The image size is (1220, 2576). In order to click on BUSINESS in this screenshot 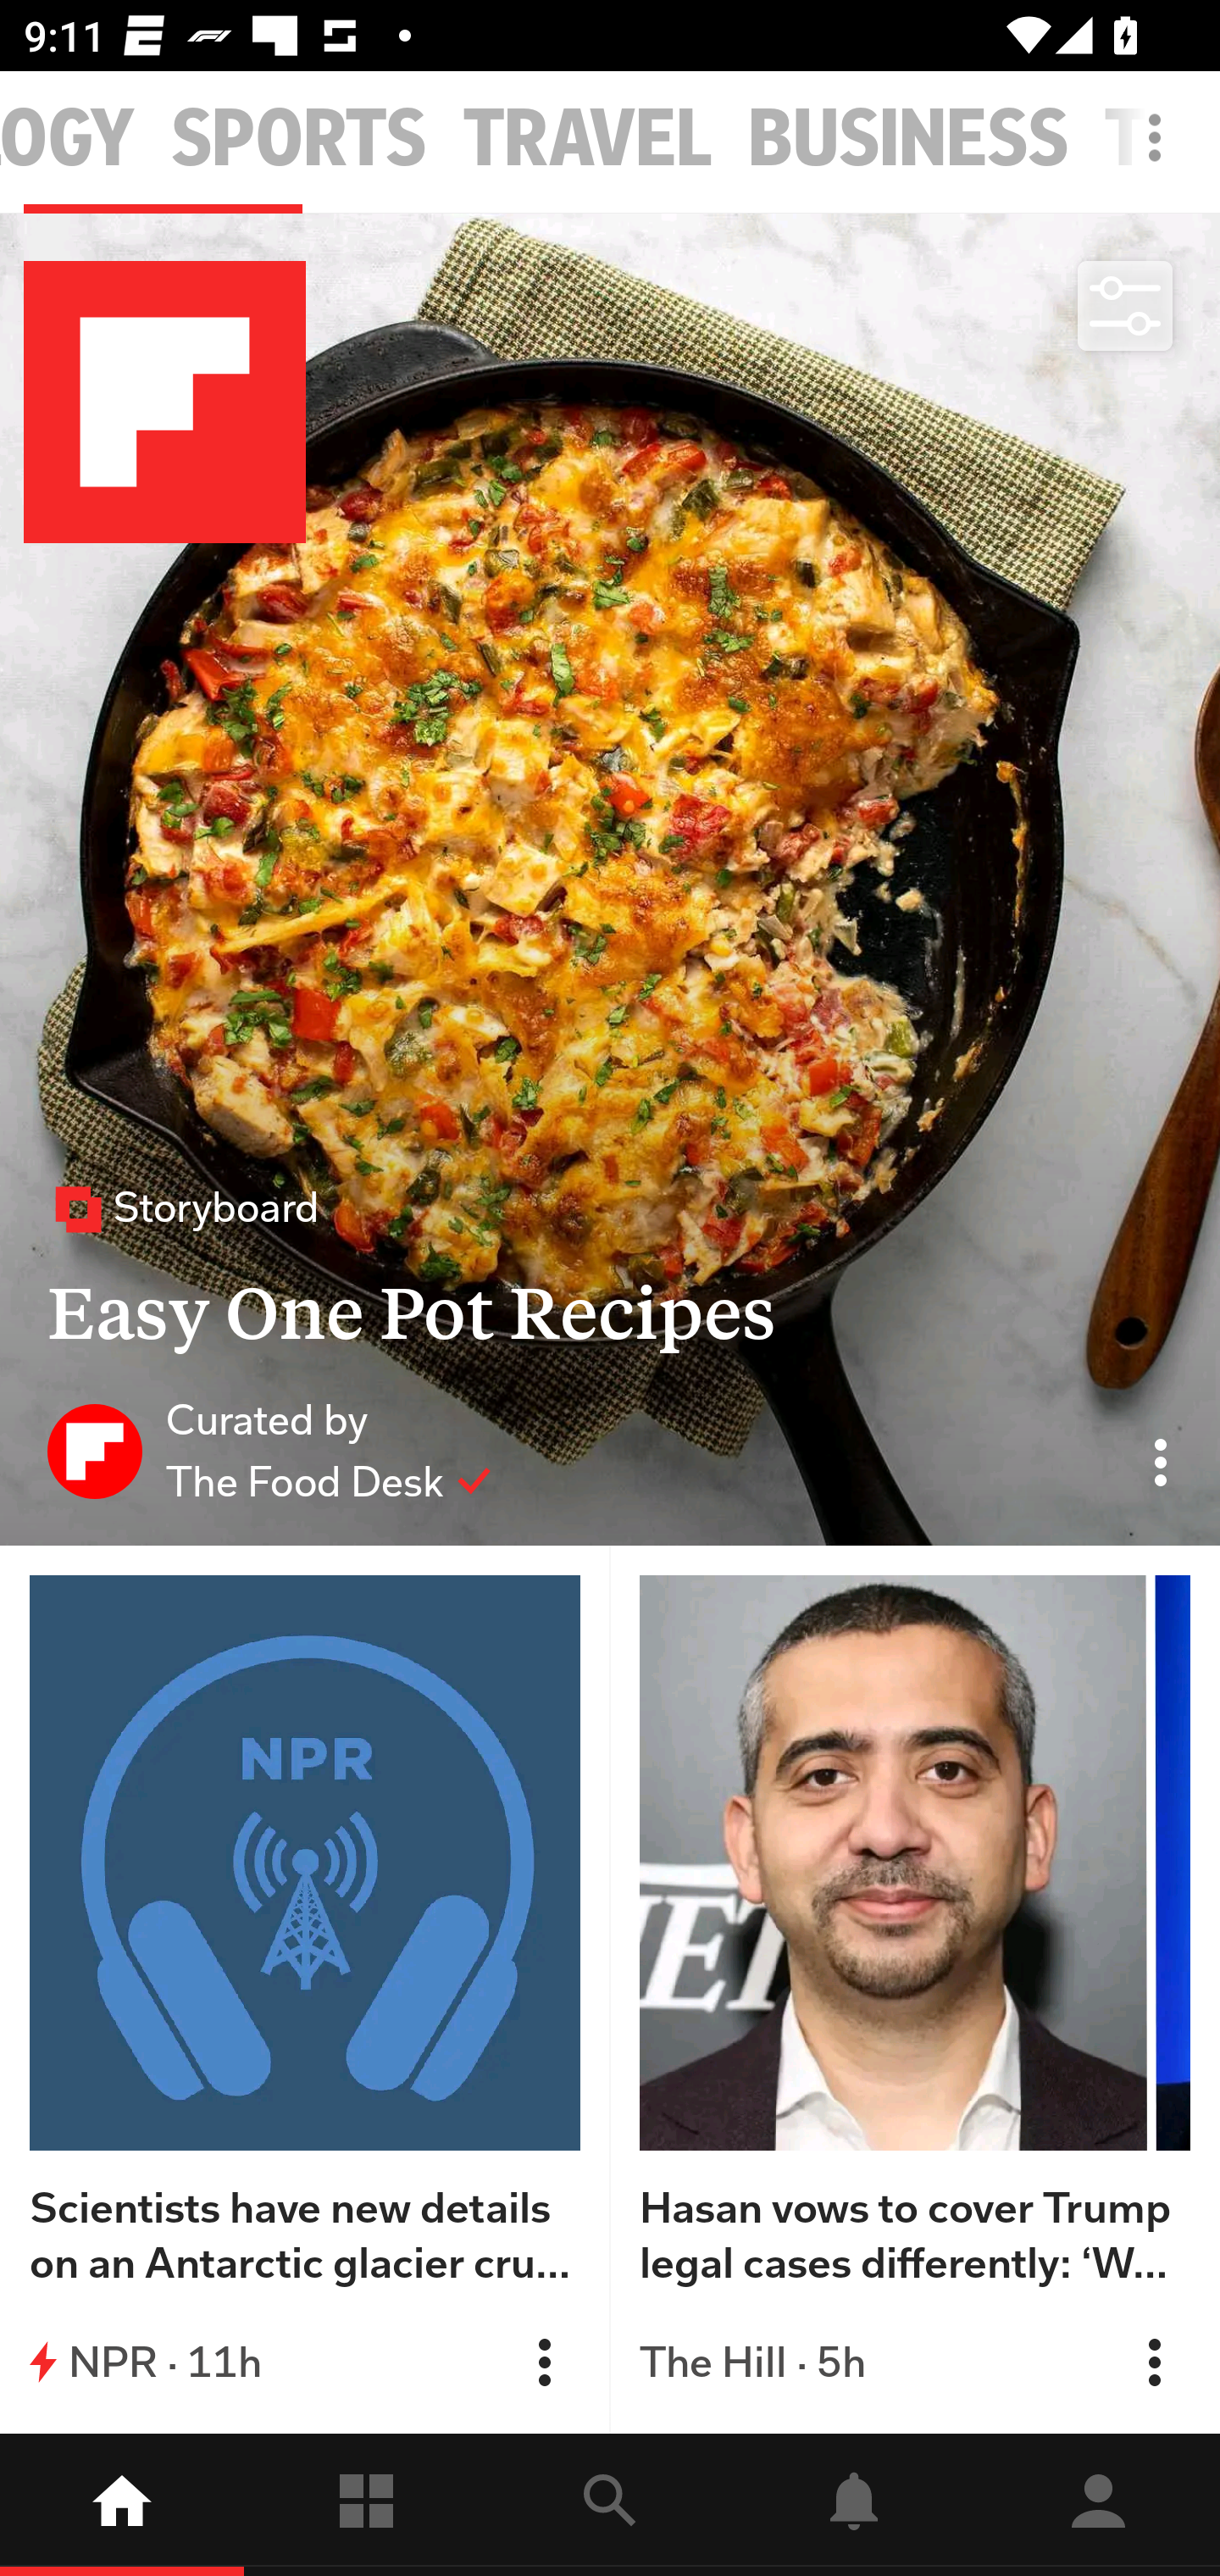, I will do `click(908, 139)`.